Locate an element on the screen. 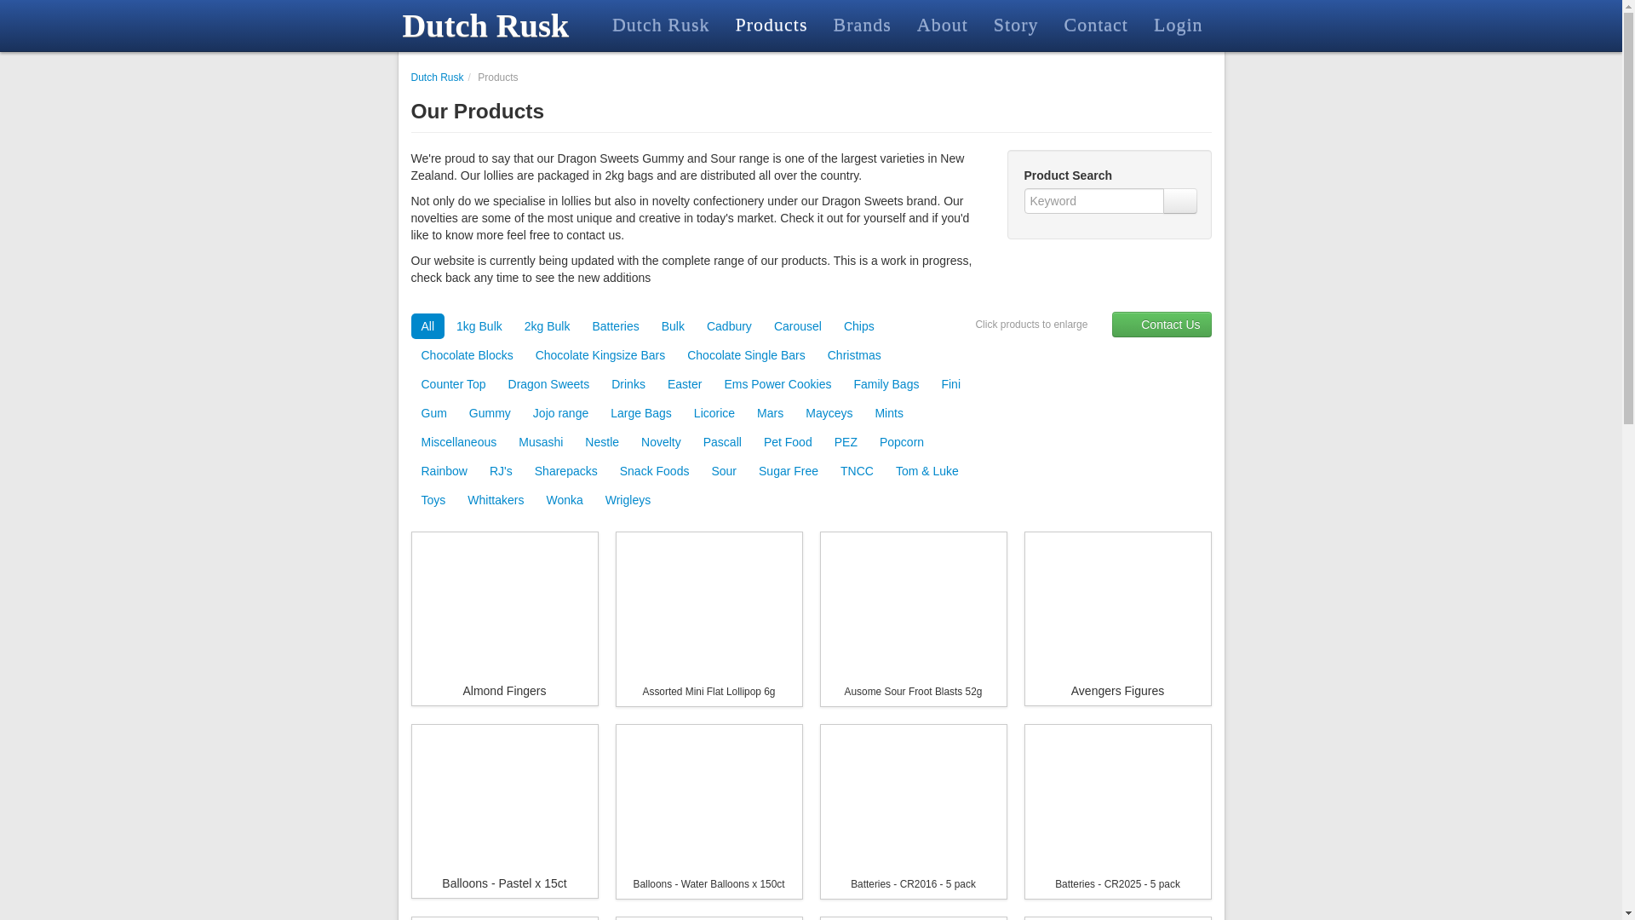  Ems Power Cookies is located at coordinates (777, 383).